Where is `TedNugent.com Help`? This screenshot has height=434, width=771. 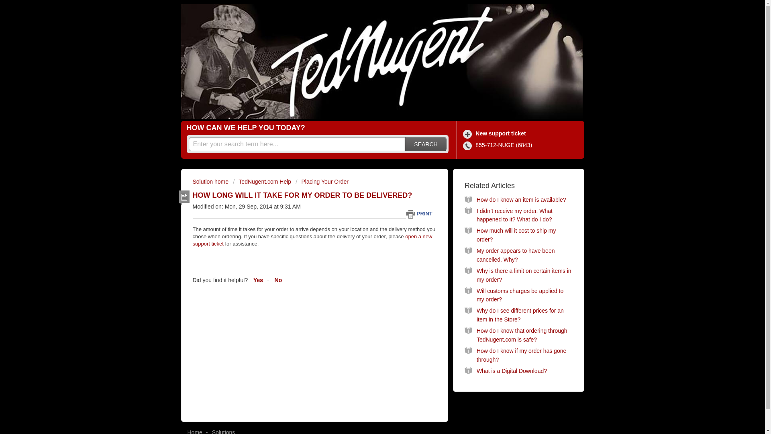 TedNugent.com Help is located at coordinates (262, 182).